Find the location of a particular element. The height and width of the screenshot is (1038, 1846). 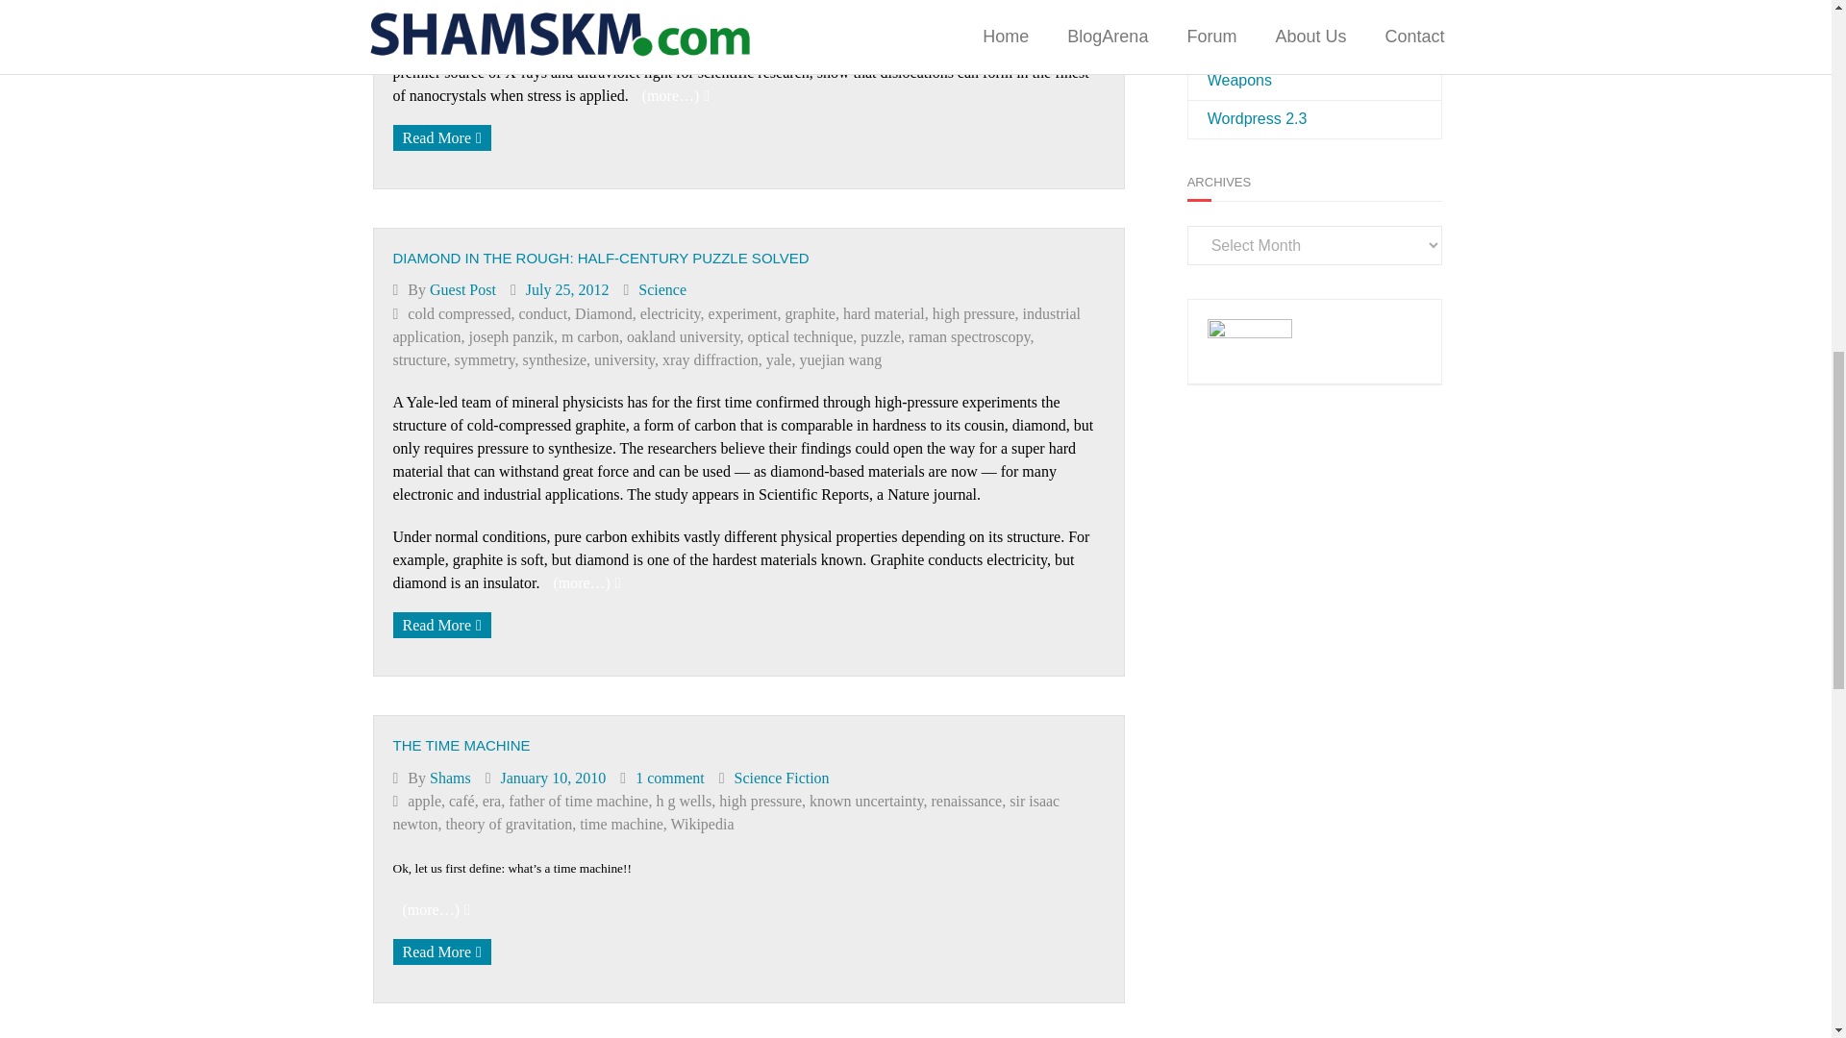

Diamond in The Rough: Half-Century Puzzle Solved is located at coordinates (567, 288).